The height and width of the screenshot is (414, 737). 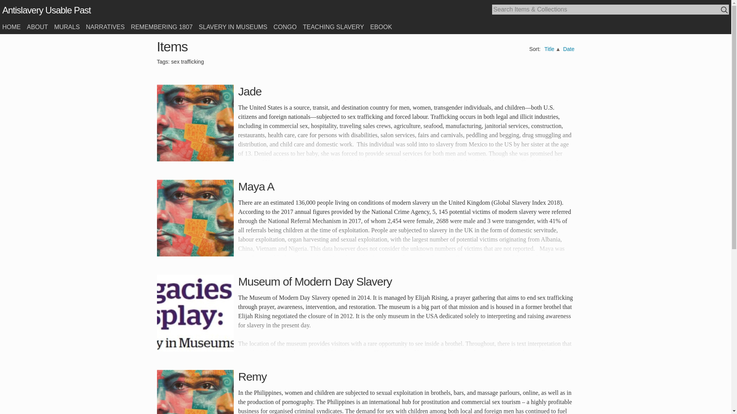 I want to click on LOGO.jpg, so click(x=195, y=313).